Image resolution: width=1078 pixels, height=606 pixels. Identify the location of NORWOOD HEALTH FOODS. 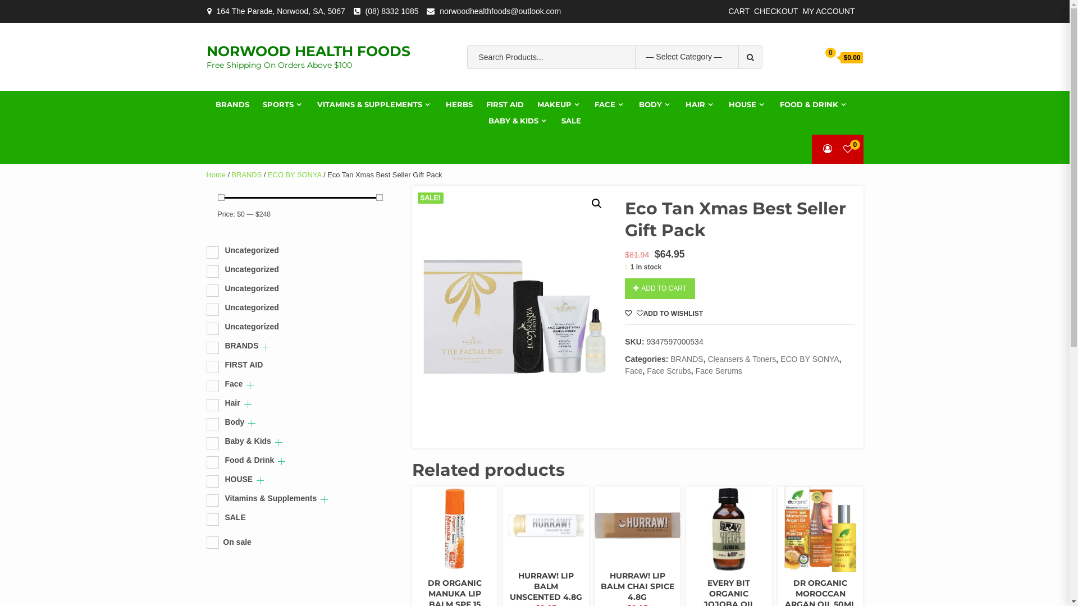
(309, 51).